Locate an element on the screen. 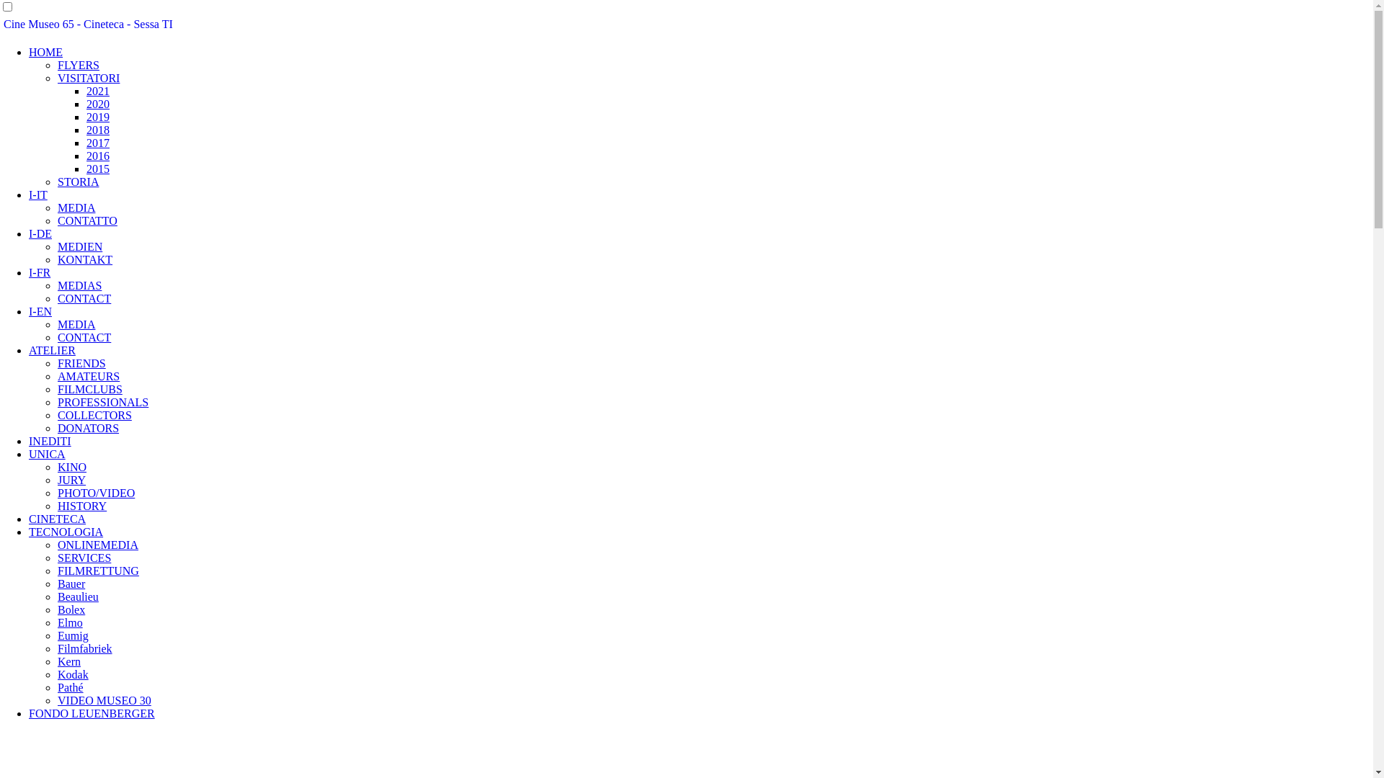 The width and height of the screenshot is (1384, 778). SERVICES is located at coordinates (84, 558).